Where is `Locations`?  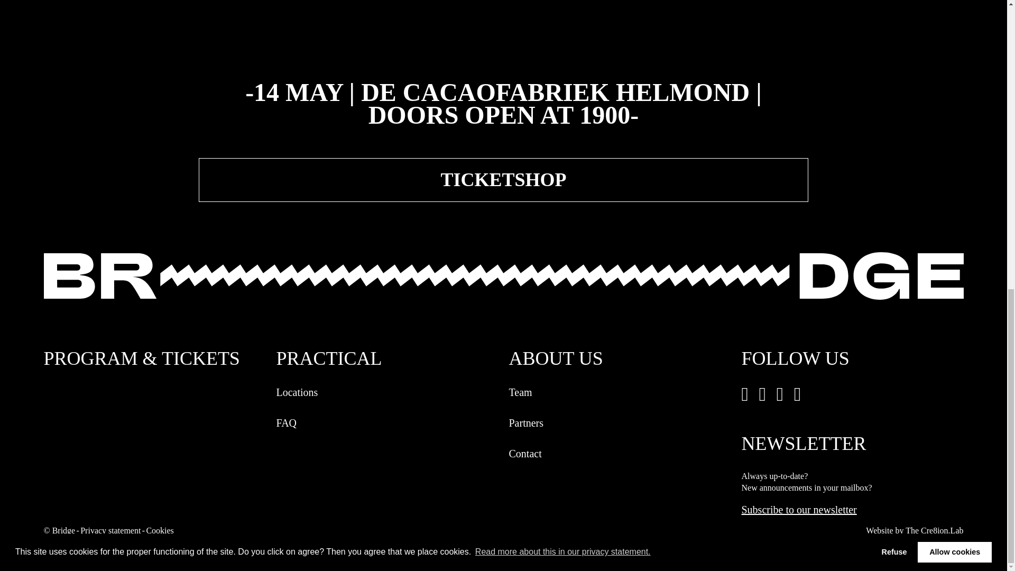
Locations is located at coordinates (387, 392).